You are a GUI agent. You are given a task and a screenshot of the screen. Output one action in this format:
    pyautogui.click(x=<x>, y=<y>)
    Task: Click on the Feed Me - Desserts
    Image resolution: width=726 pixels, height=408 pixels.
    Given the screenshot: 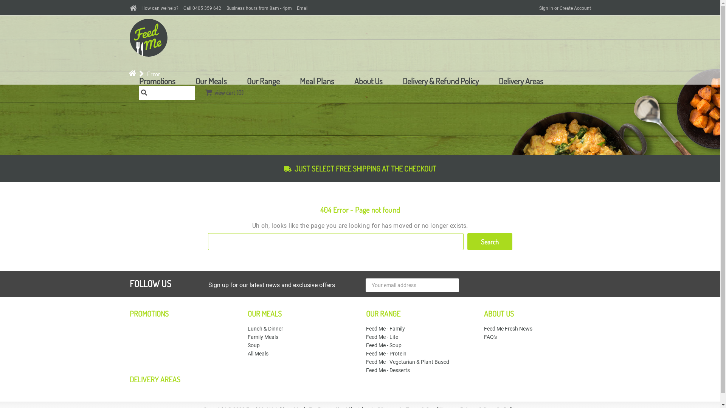 What is the action you would take?
    pyautogui.click(x=388, y=370)
    